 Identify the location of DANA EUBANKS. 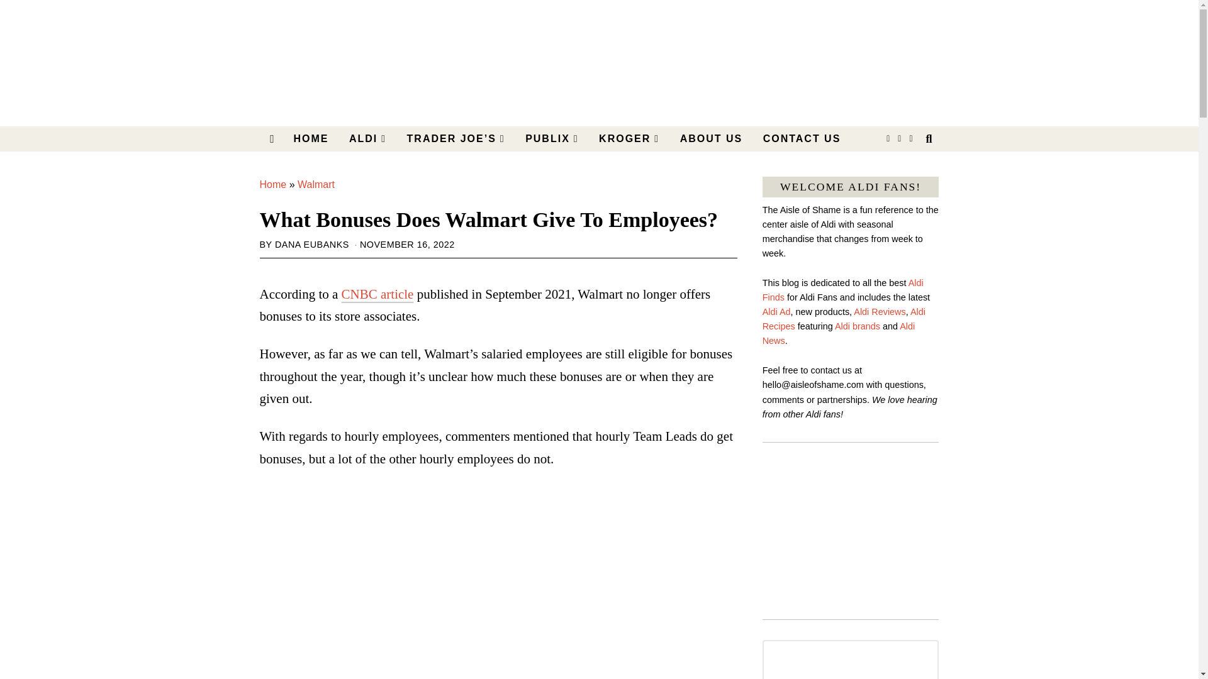
(312, 245).